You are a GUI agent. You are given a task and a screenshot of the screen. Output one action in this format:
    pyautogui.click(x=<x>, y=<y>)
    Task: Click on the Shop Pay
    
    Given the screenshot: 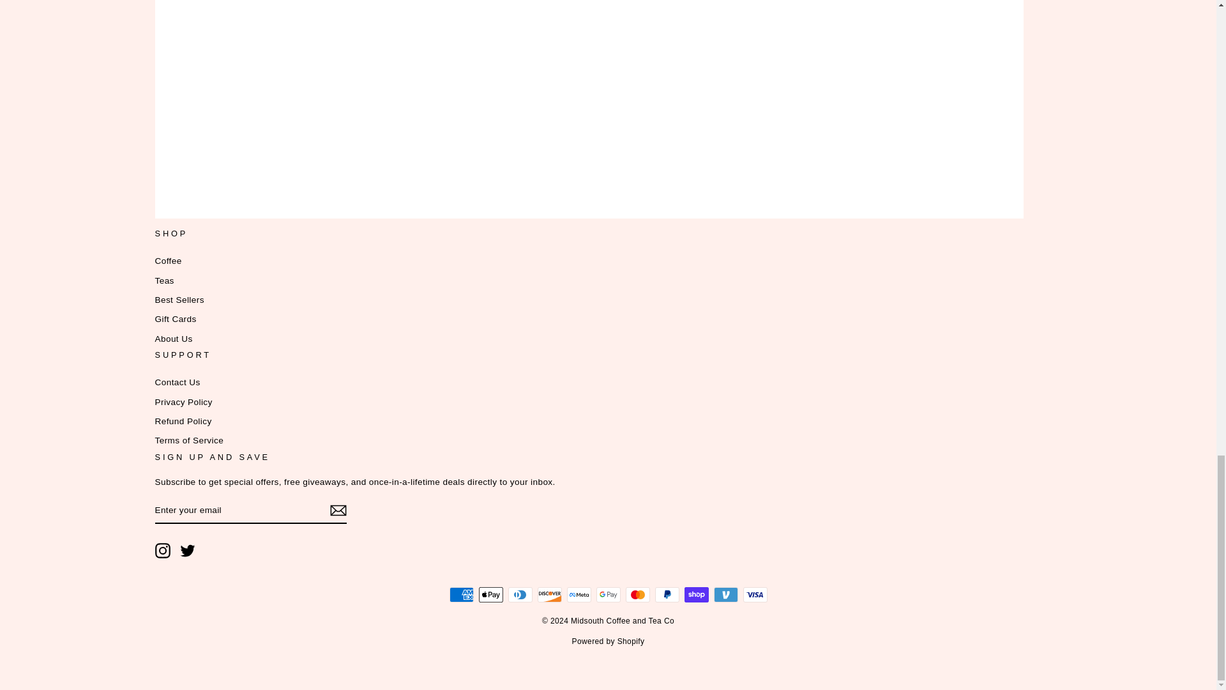 What is the action you would take?
    pyautogui.click(x=696, y=594)
    